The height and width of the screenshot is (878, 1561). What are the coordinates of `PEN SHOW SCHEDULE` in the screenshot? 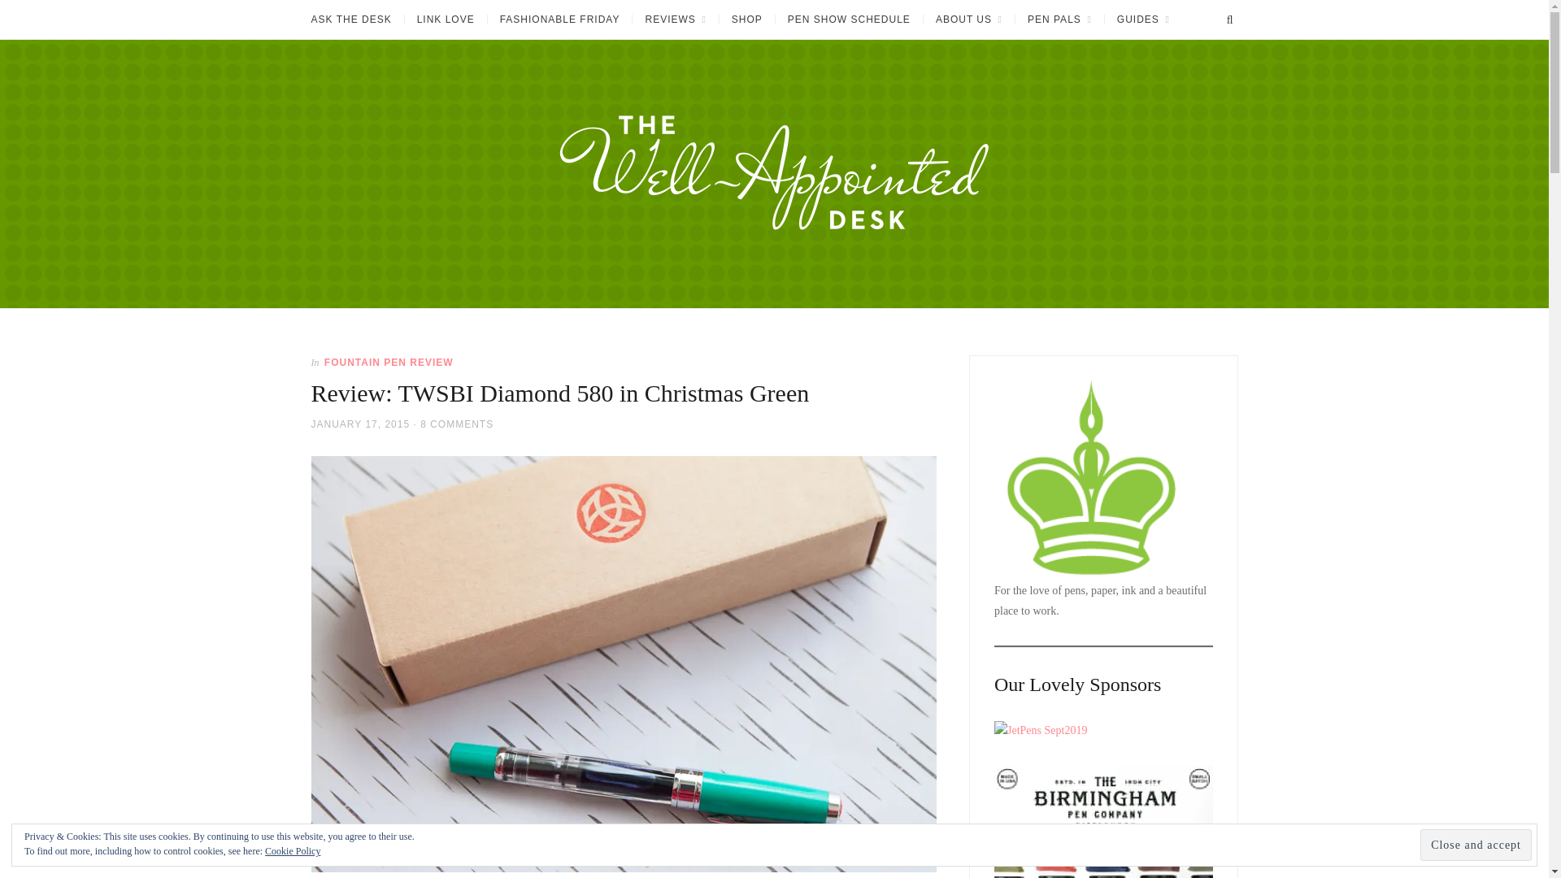 It's located at (848, 20).